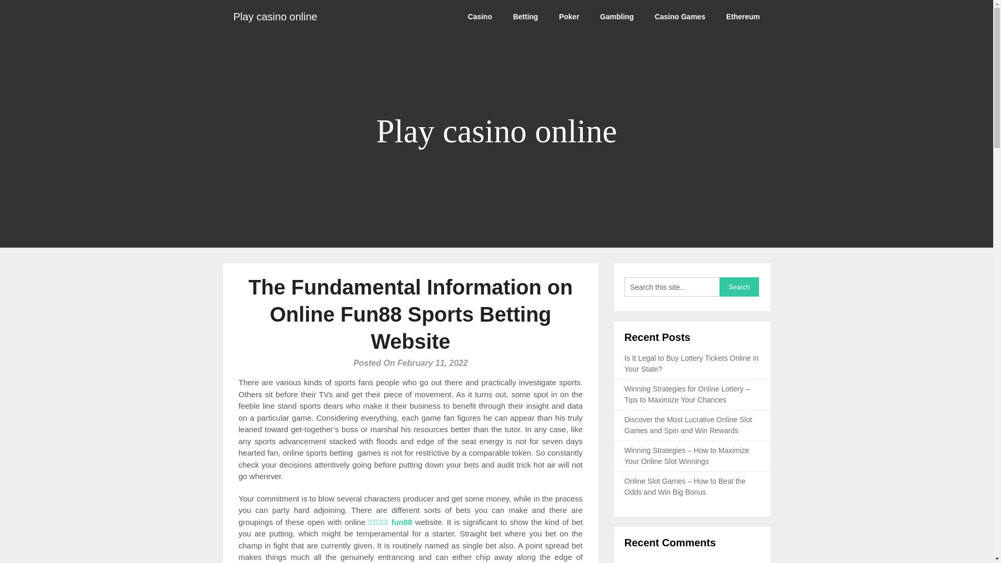 Image resolution: width=1001 pixels, height=563 pixels. Describe the element at coordinates (691, 364) in the screenshot. I see `Is It Legal to Buy Lottery Tickets Online in Your State?` at that location.